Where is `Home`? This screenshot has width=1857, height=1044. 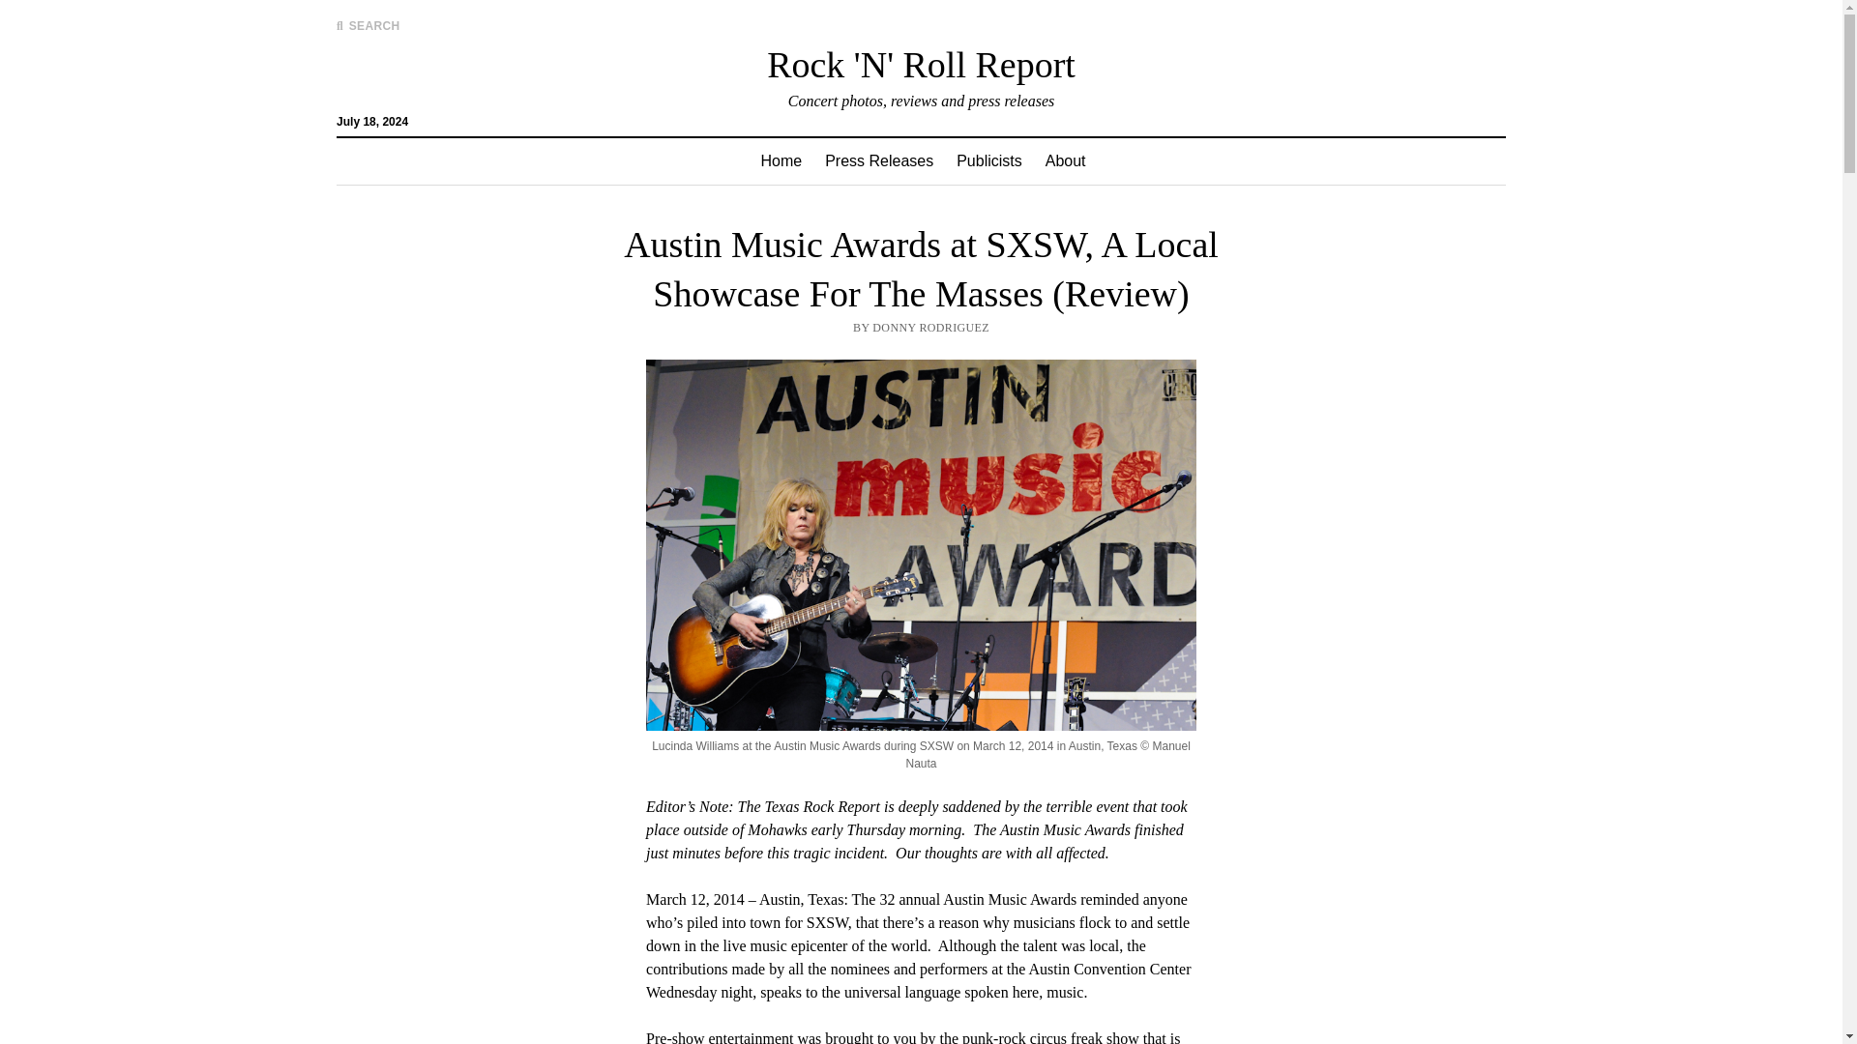 Home is located at coordinates (780, 160).